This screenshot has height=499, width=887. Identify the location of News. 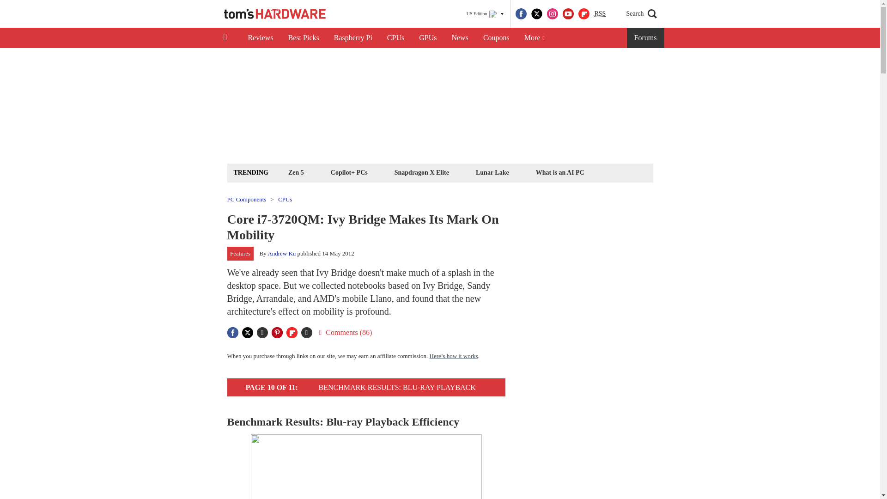
(460, 38).